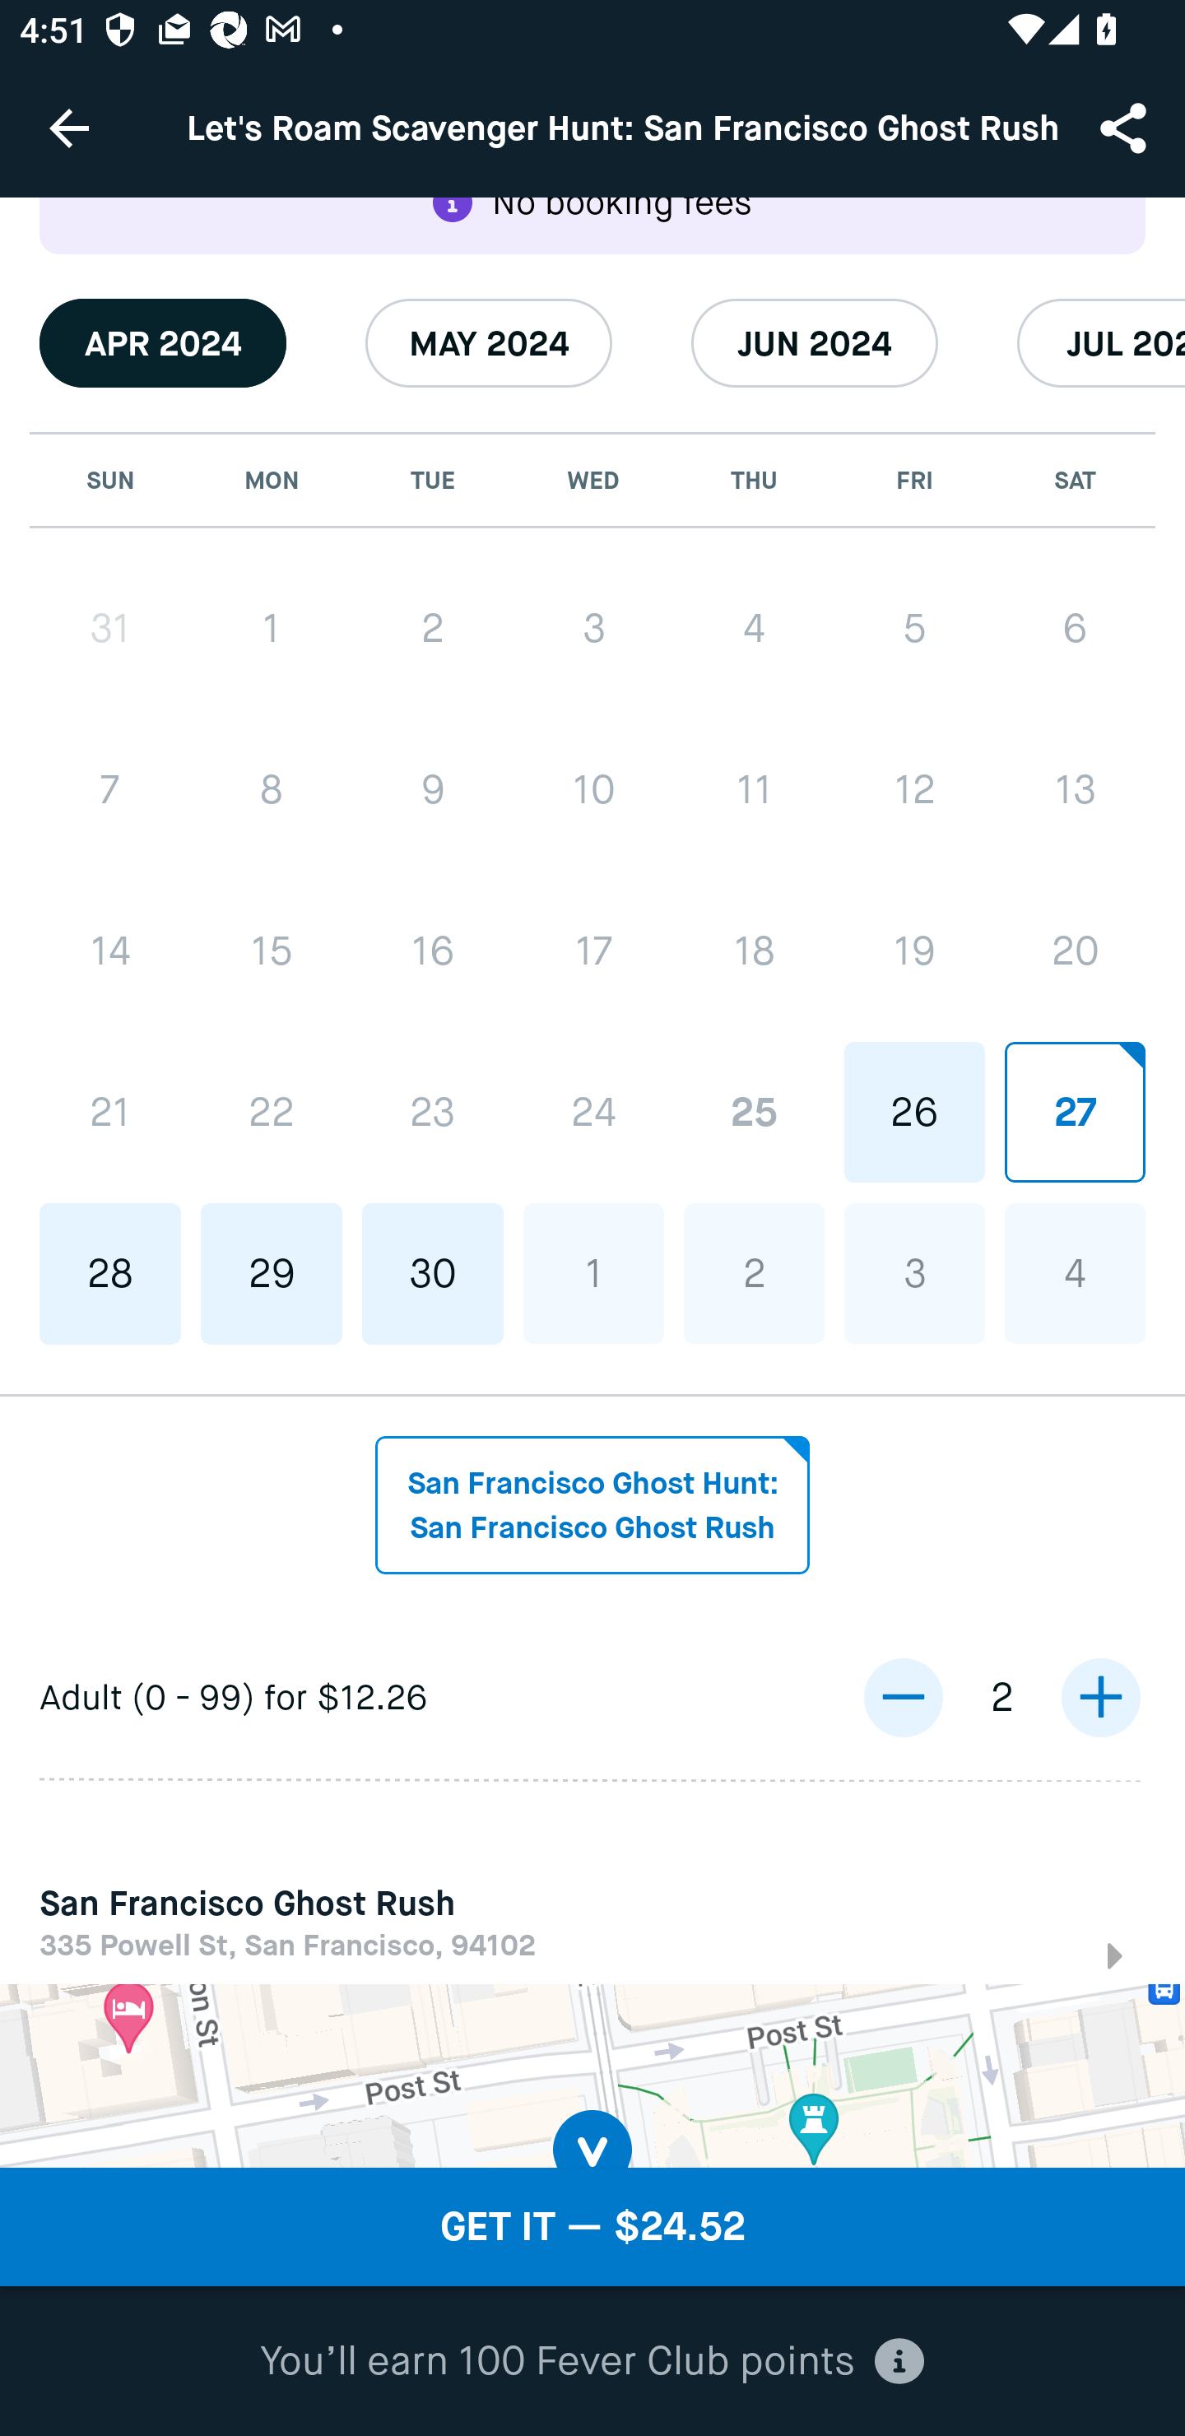 The width and height of the screenshot is (1185, 2436). What do you see at coordinates (110, 1274) in the screenshot?
I see `28` at bounding box center [110, 1274].